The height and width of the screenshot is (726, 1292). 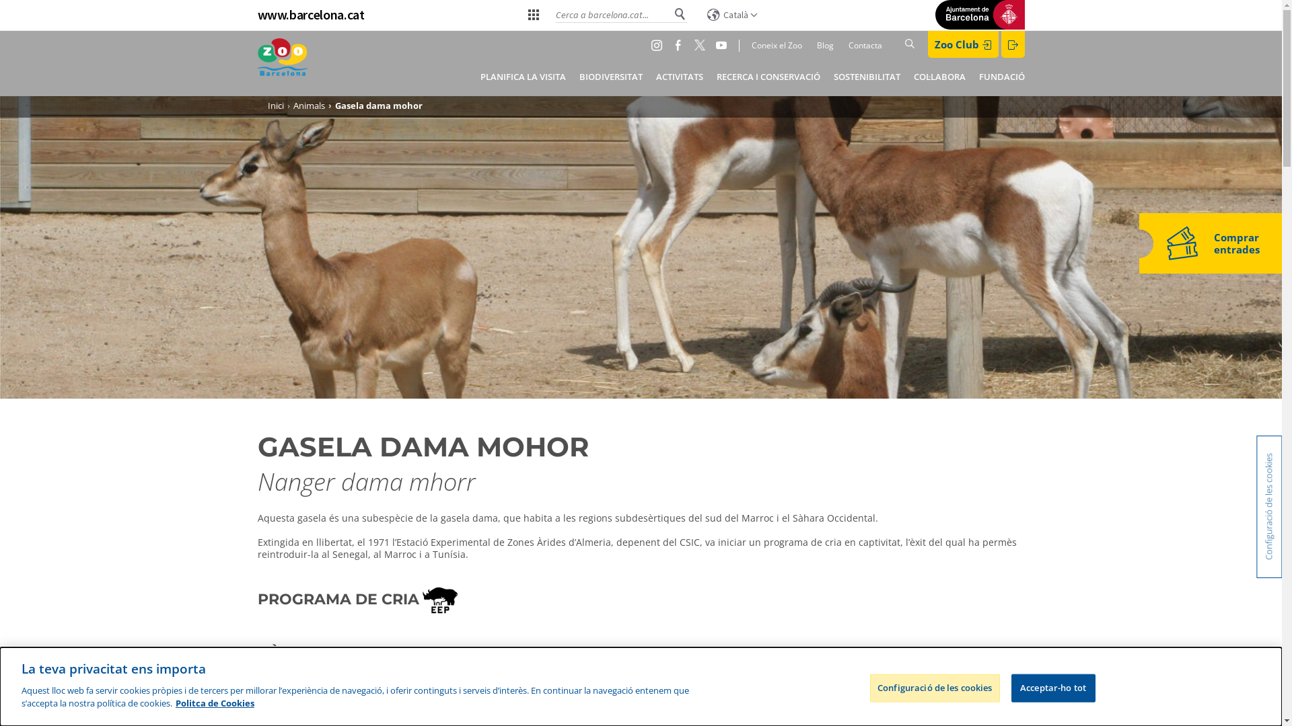 I want to click on Facebook, so click(x=681, y=45).